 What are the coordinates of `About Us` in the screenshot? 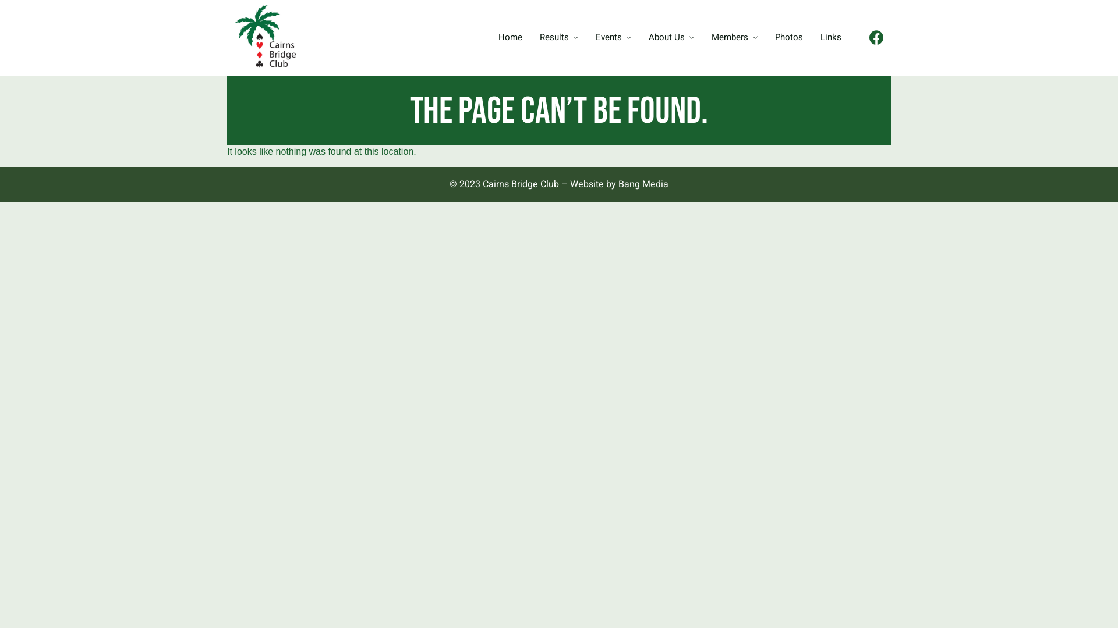 It's located at (671, 38).